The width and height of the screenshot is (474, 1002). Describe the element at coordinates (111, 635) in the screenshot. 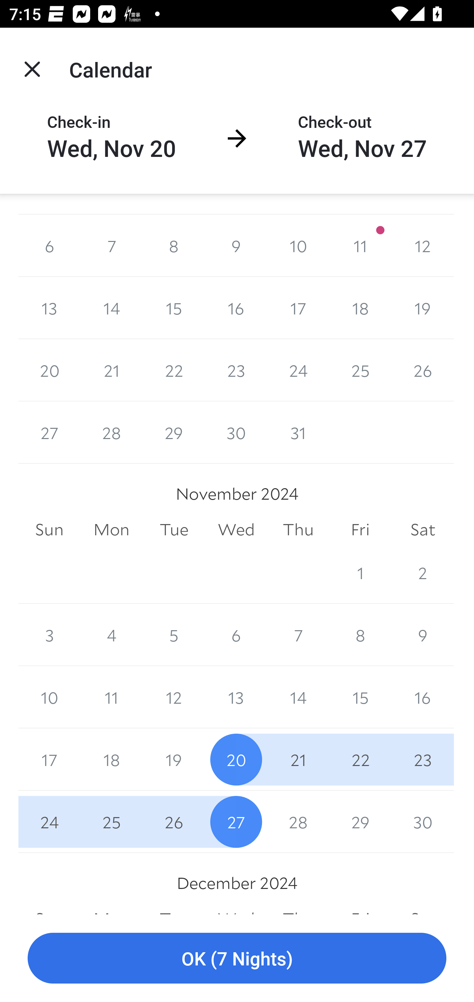

I see `4 4 November 2024` at that location.